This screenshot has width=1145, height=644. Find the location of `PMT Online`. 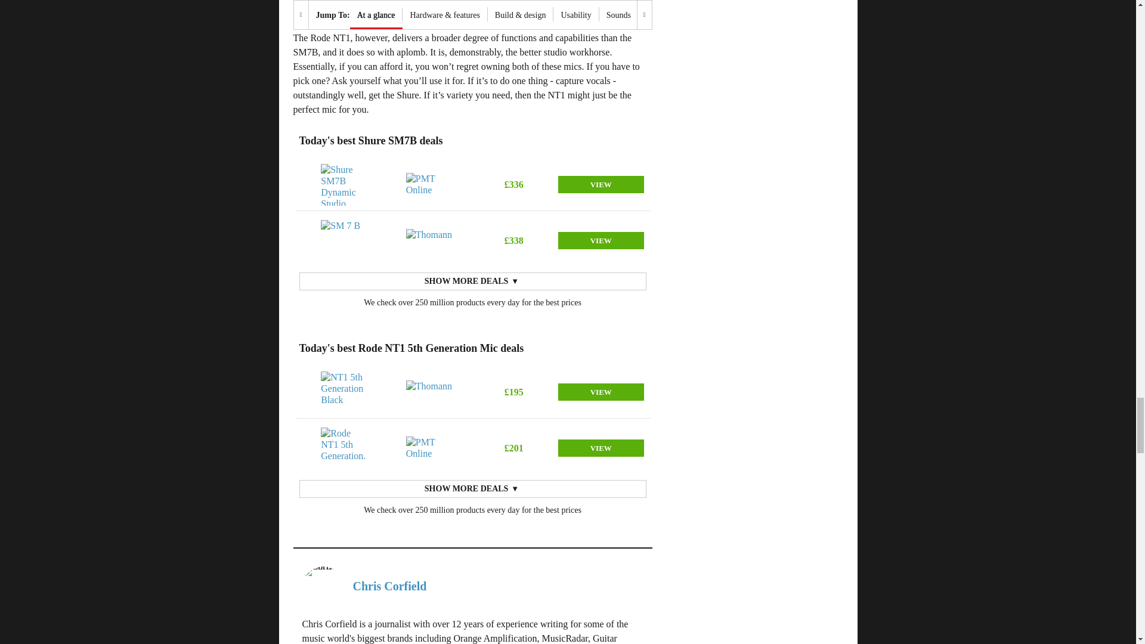

PMT Online is located at coordinates (429, 448).